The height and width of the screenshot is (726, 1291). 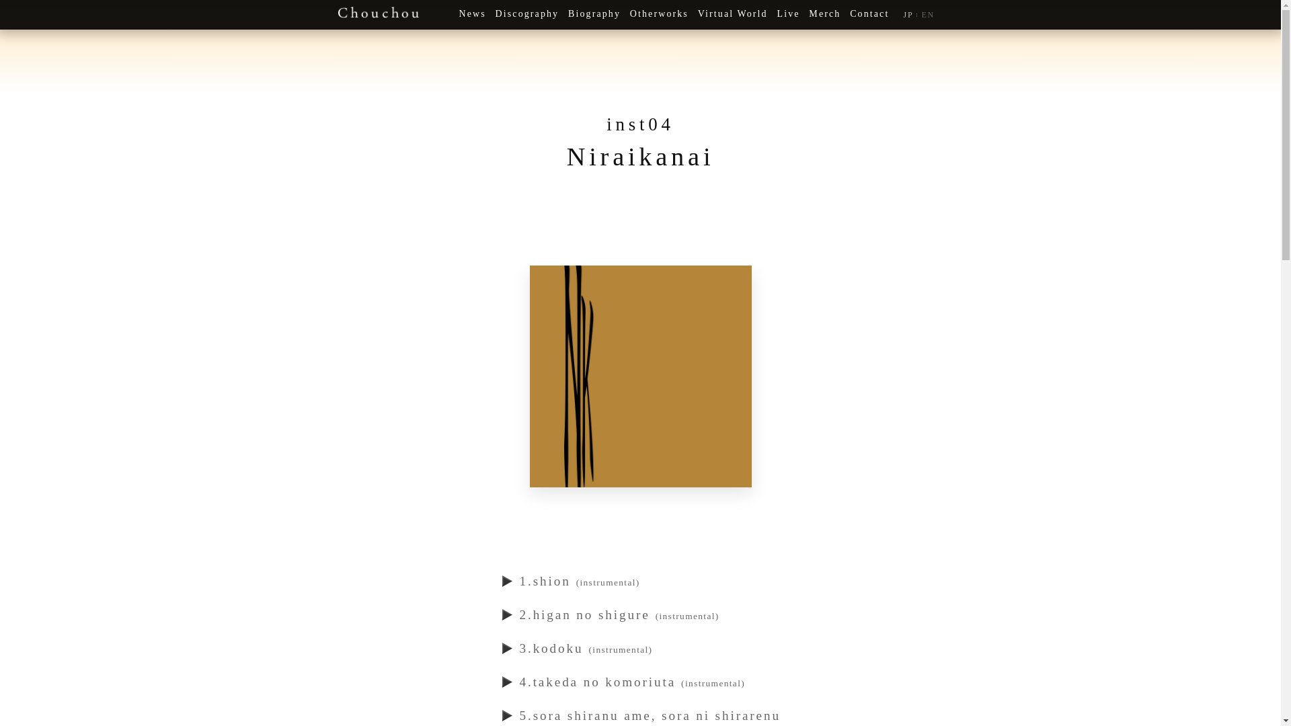 What do you see at coordinates (508, 581) in the screenshot?
I see `play` at bounding box center [508, 581].